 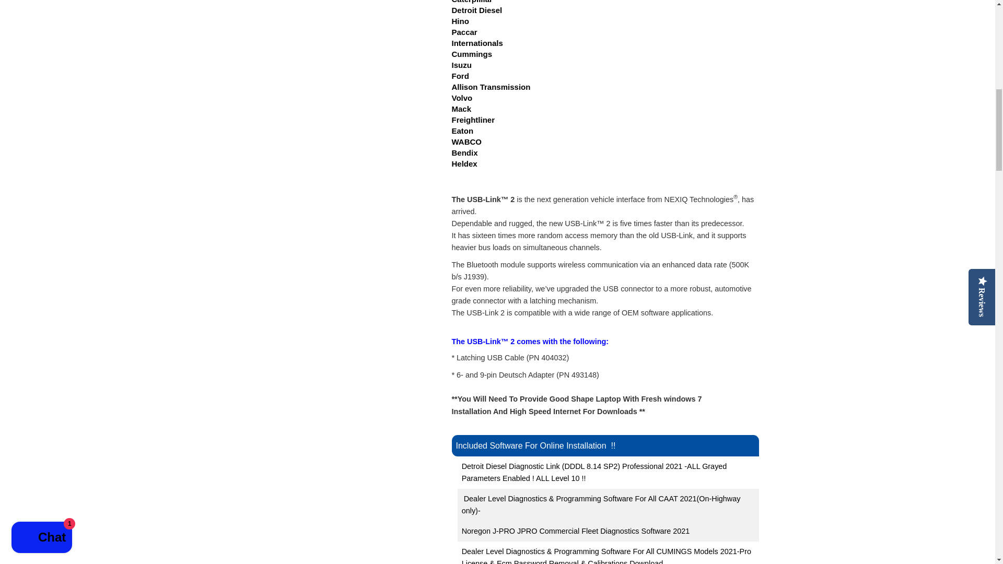 What do you see at coordinates (606, 556) in the screenshot?
I see `insite cummins 8.7 latest 2021` at bounding box center [606, 556].